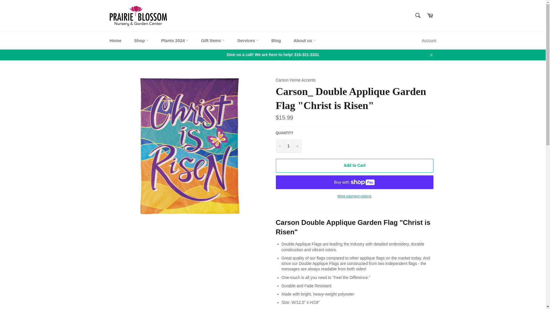 Image resolution: width=550 pixels, height=309 pixels. Describe the element at coordinates (288, 146) in the screenshot. I see `1` at that location.